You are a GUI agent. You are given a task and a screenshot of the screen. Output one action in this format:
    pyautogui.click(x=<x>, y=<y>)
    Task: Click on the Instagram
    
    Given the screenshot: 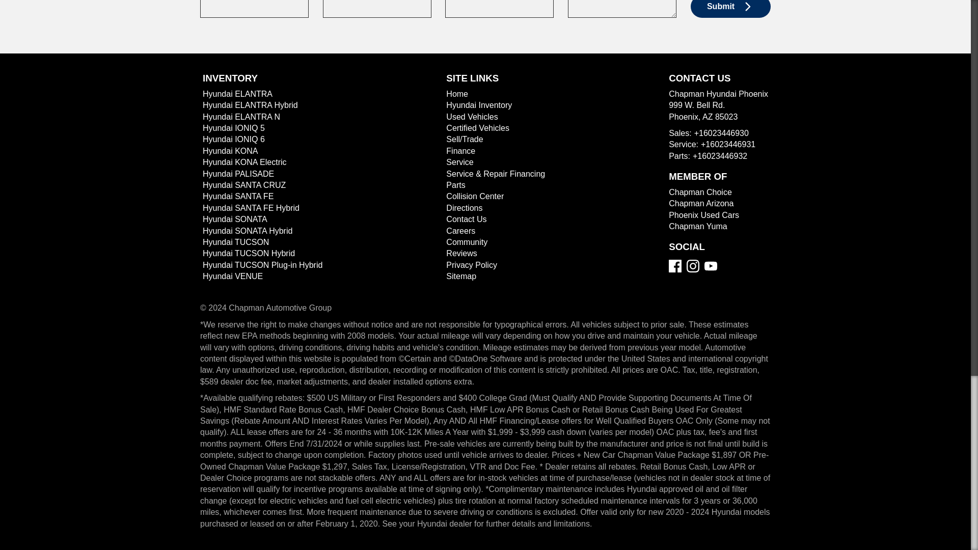 What is the action you would take?
    pyautogui.click(x=693, y=266)
    